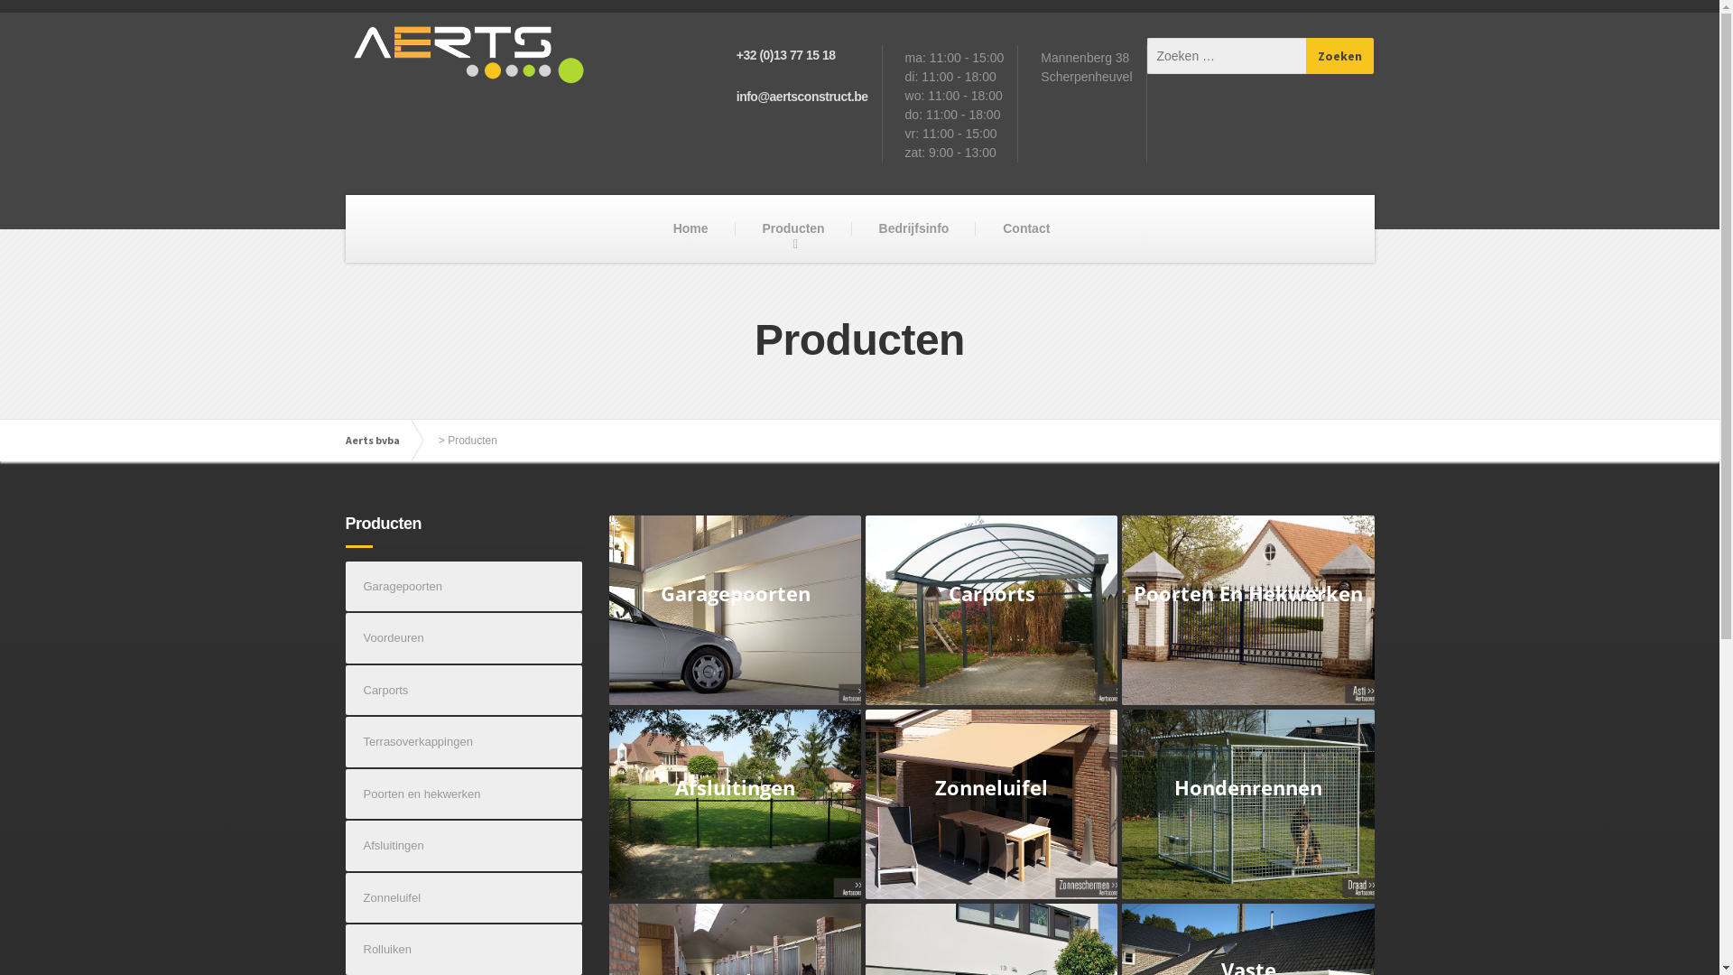  I want to click on Contact, so click(1026, 229).